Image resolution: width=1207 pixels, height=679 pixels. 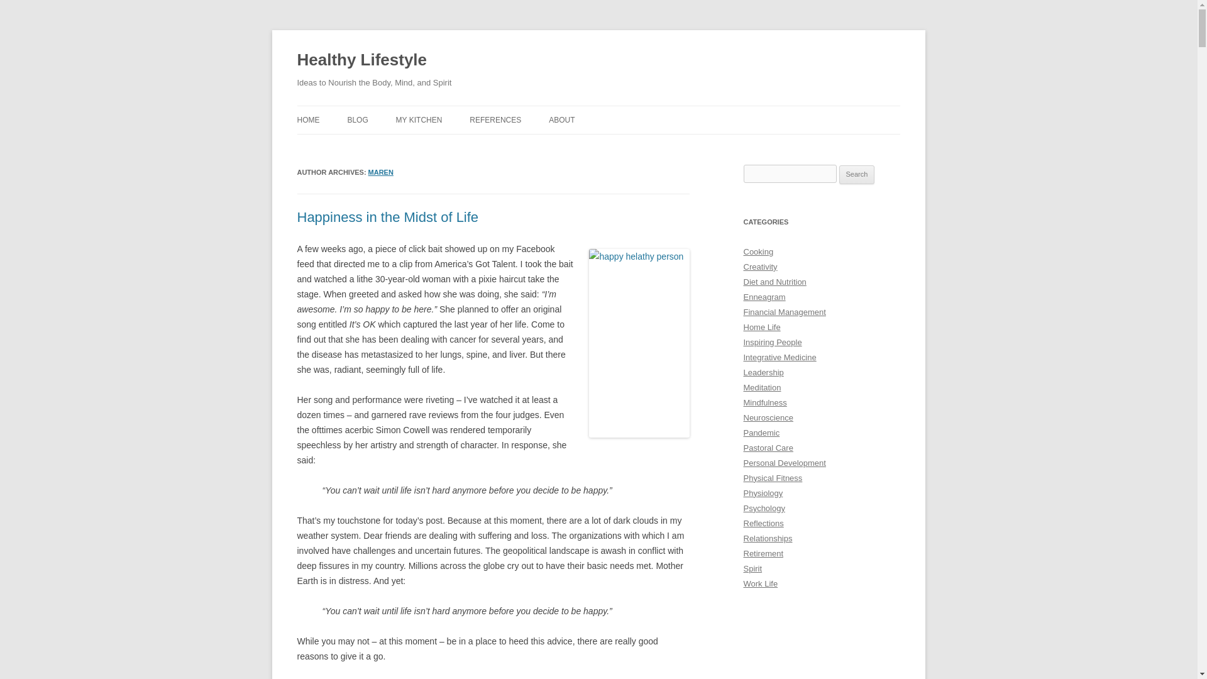 I want to click on Healthy Lifestyle, so click(x=362, y=60).